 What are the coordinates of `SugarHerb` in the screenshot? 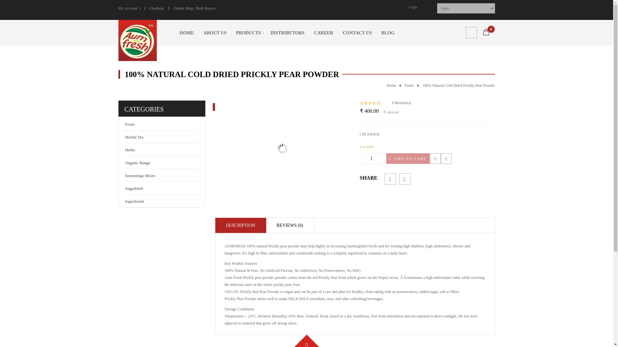 It's located at (134, 188).